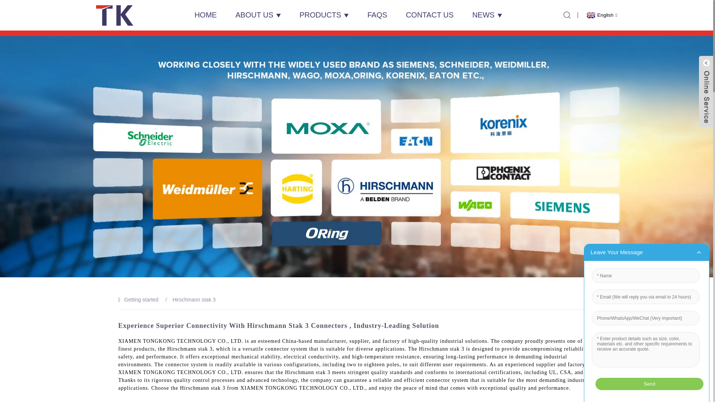  What do you see at coordinates (324, 15) in the screenshot?
I see `PRODUCTS` at bounding box center [324, 15].